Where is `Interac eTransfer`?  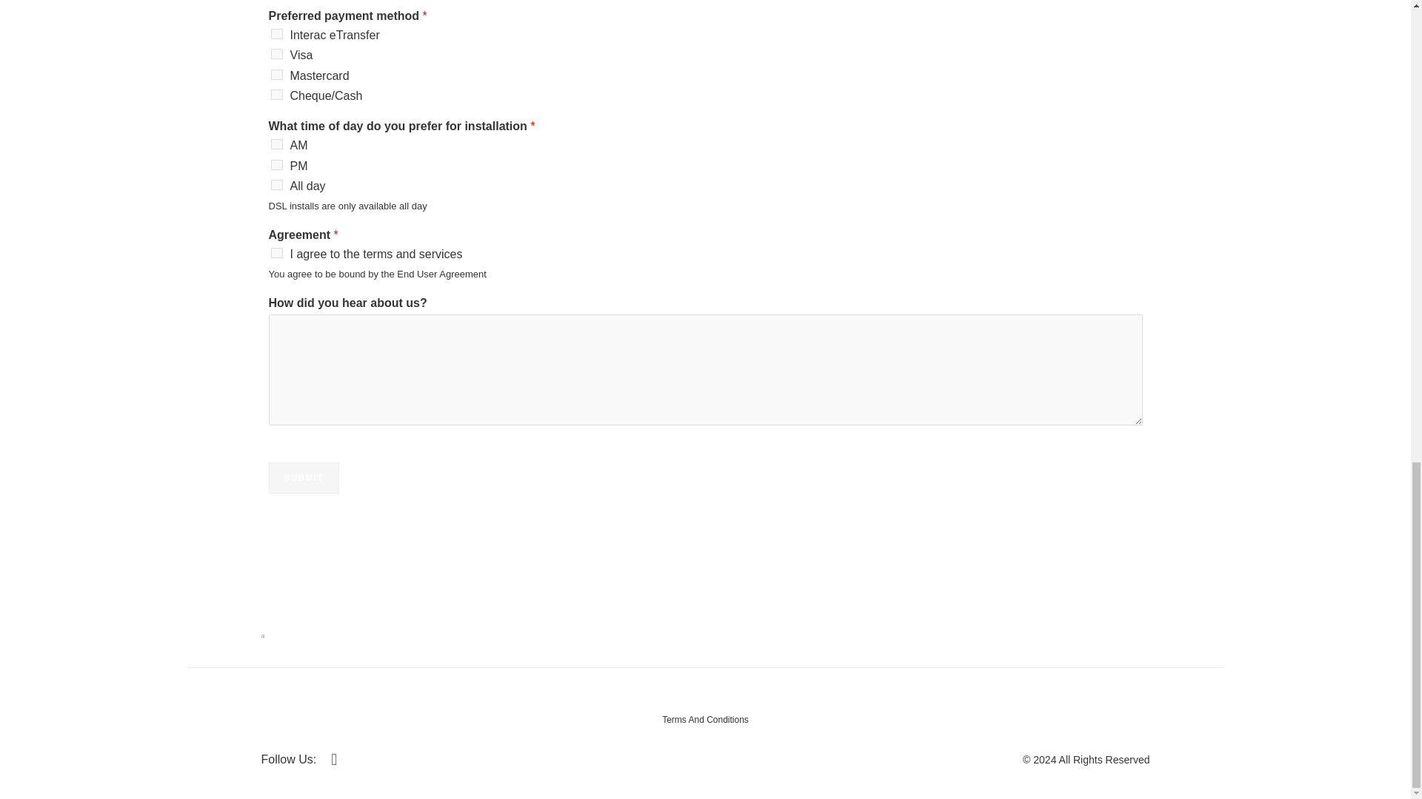 Interac eTransfer is located at coordinates (277, 33).